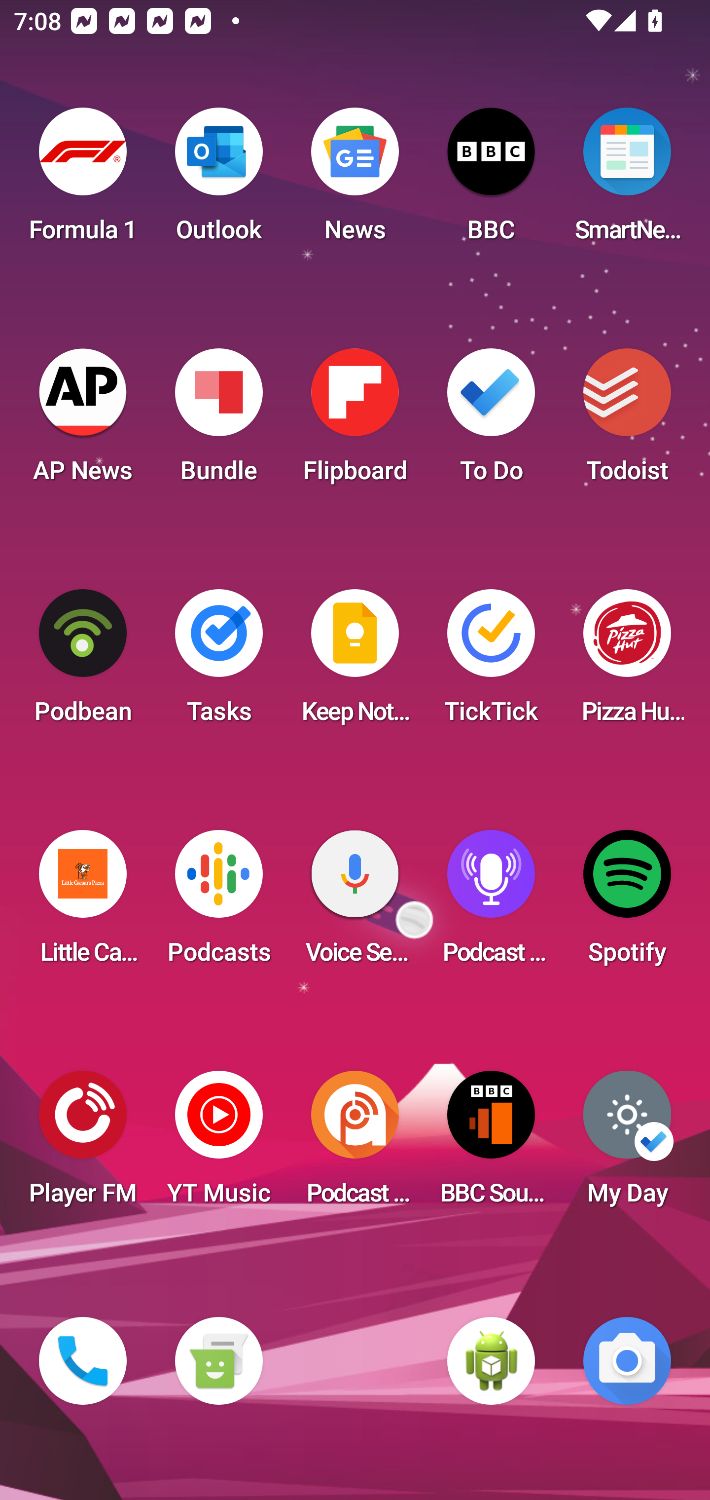 The height and width of the screenshot is (1500, 710). Describe the element at coordinates (218, 181) in the screenshot. I see `Outlook` at that location.